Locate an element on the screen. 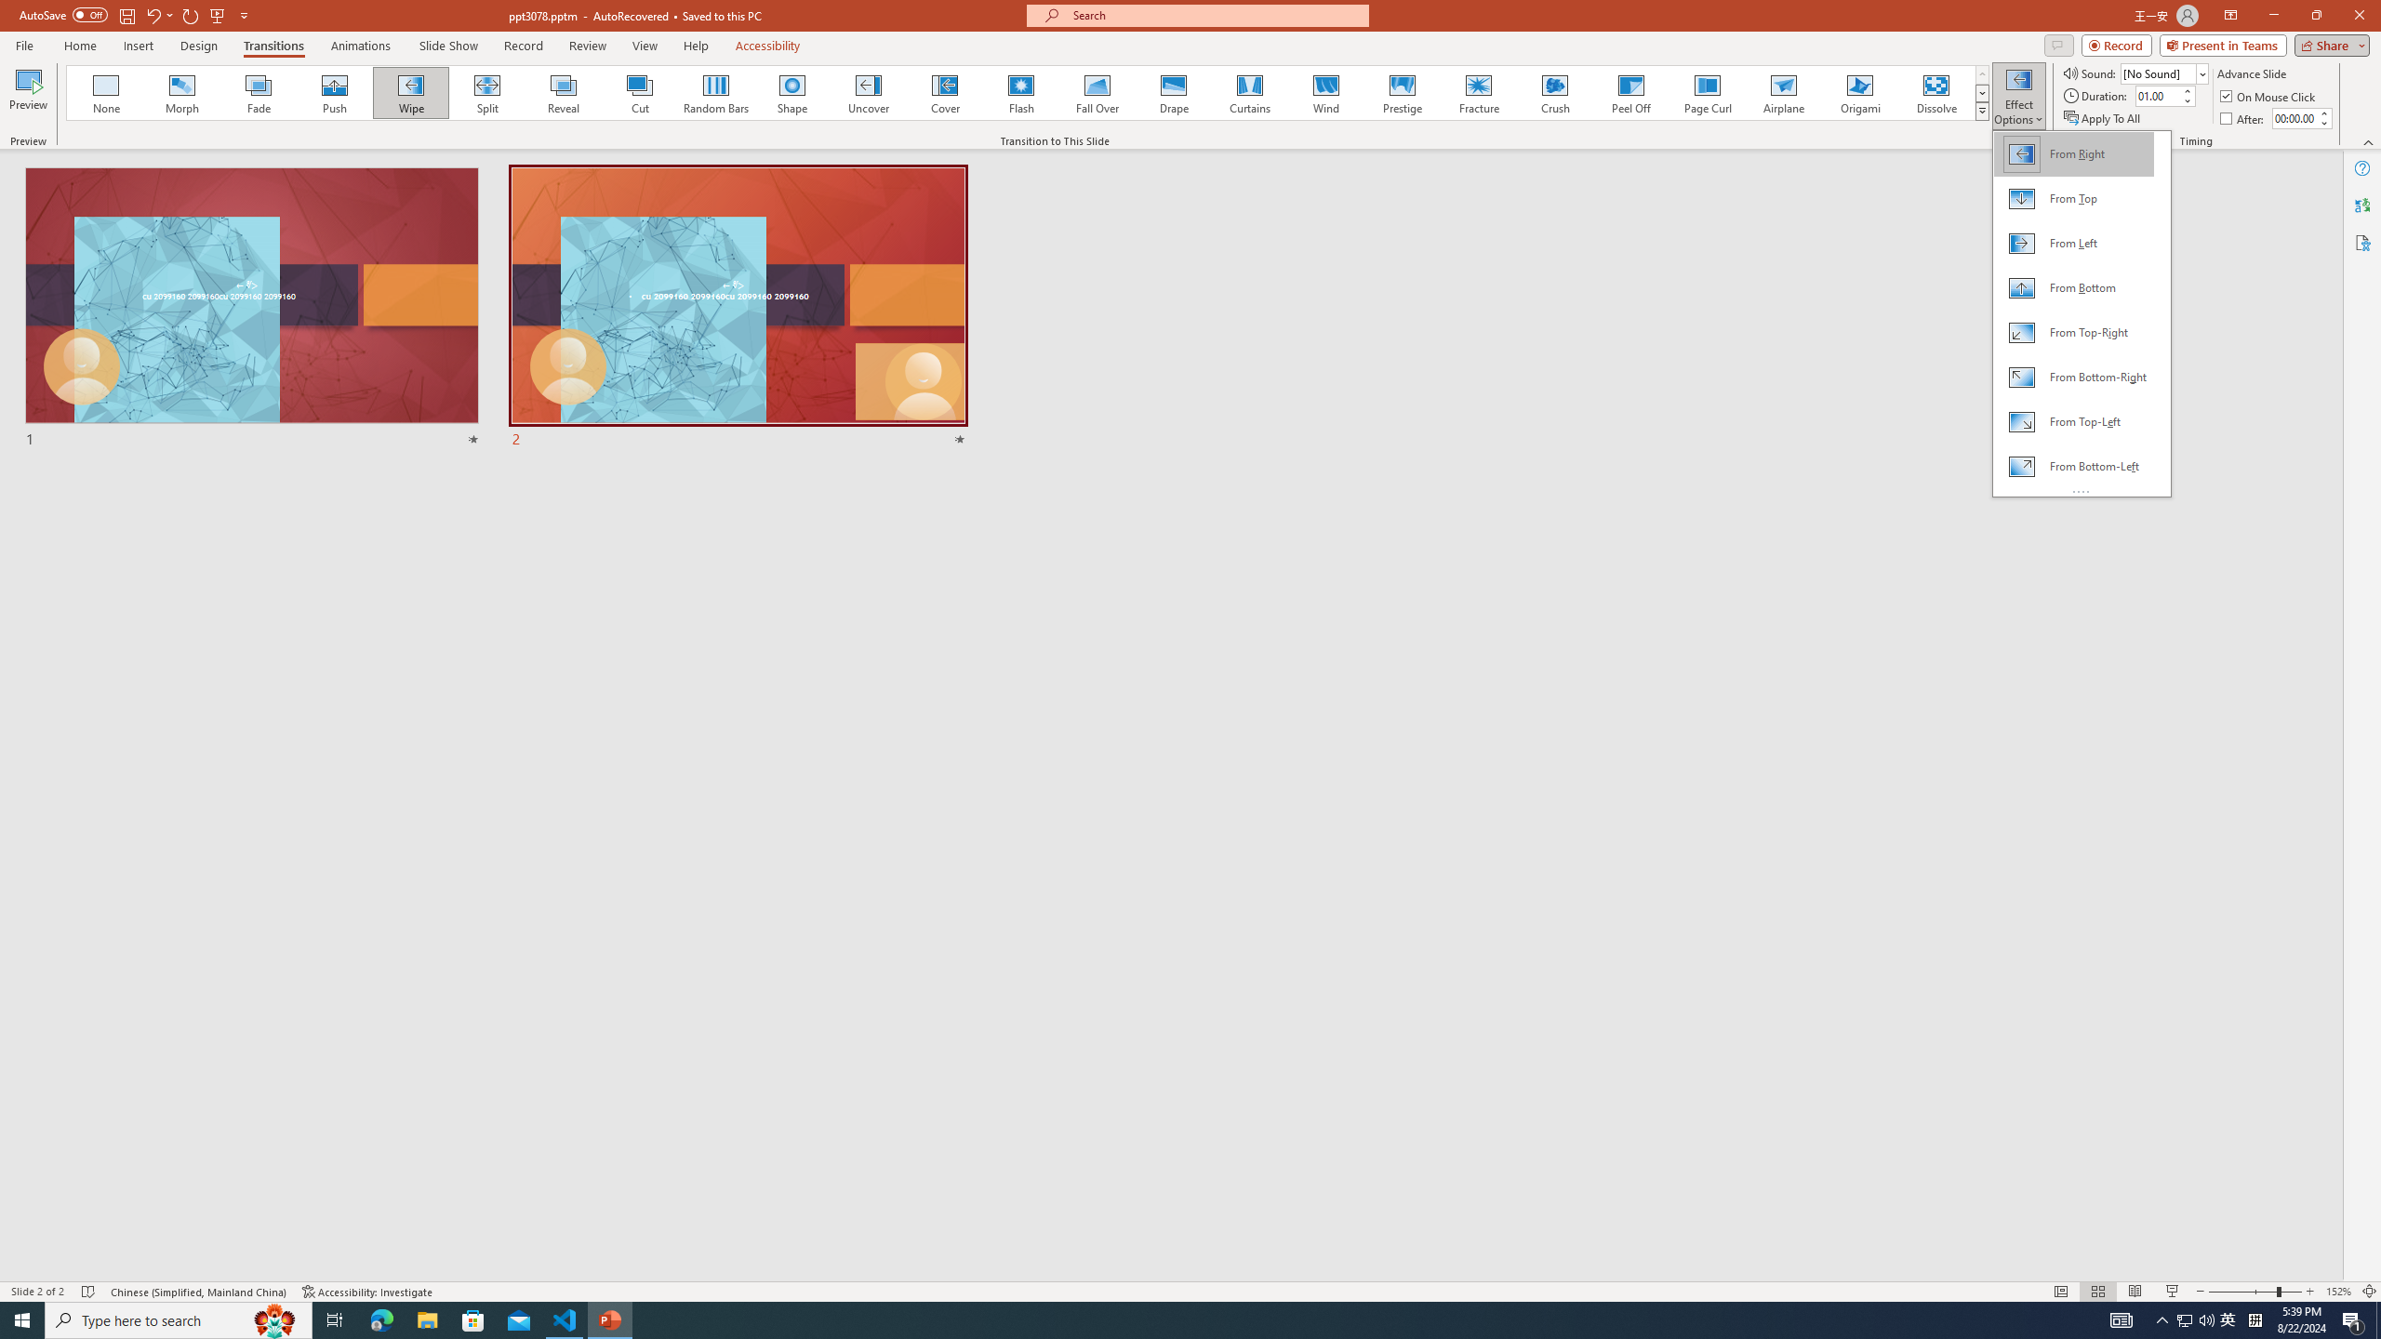 This screenshot has height=1339, width=2381. Prestige is located at coordinates (1402, 93).